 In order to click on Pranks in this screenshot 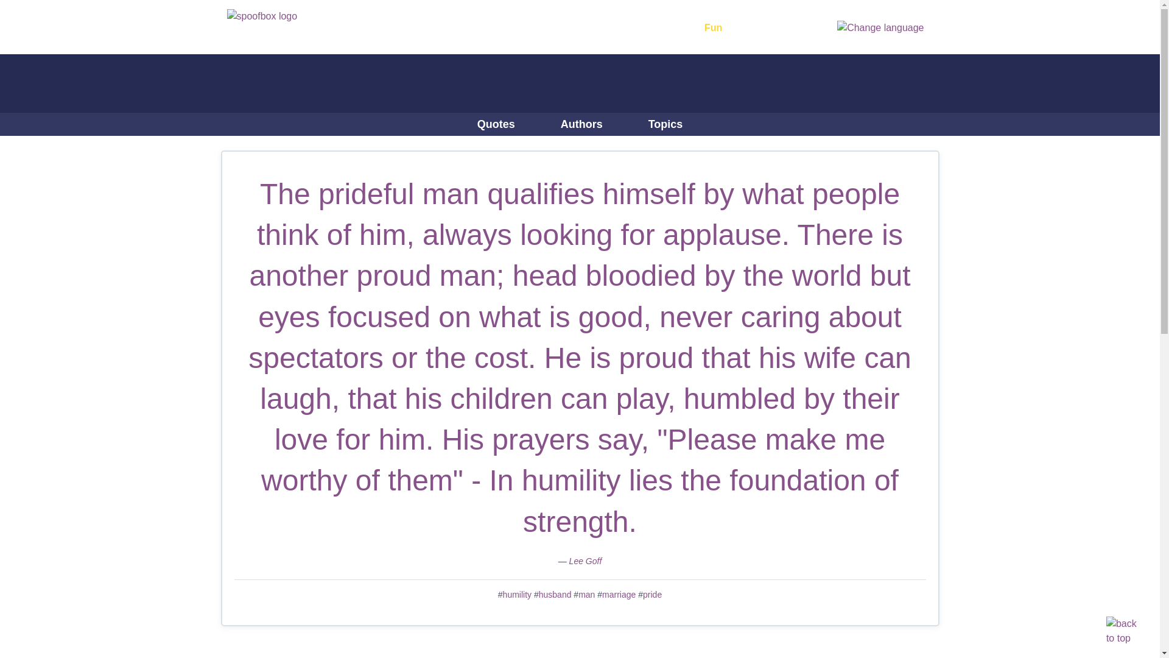, I will do `click(532, 28)`.